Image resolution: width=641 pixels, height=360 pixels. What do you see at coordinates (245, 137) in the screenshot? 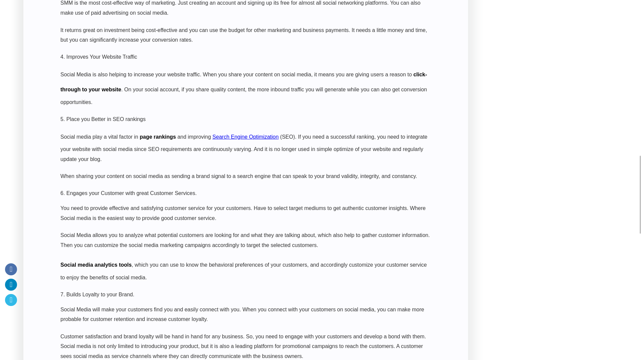
I see `Search Engine Optimization` at bounding box center [245, 137].